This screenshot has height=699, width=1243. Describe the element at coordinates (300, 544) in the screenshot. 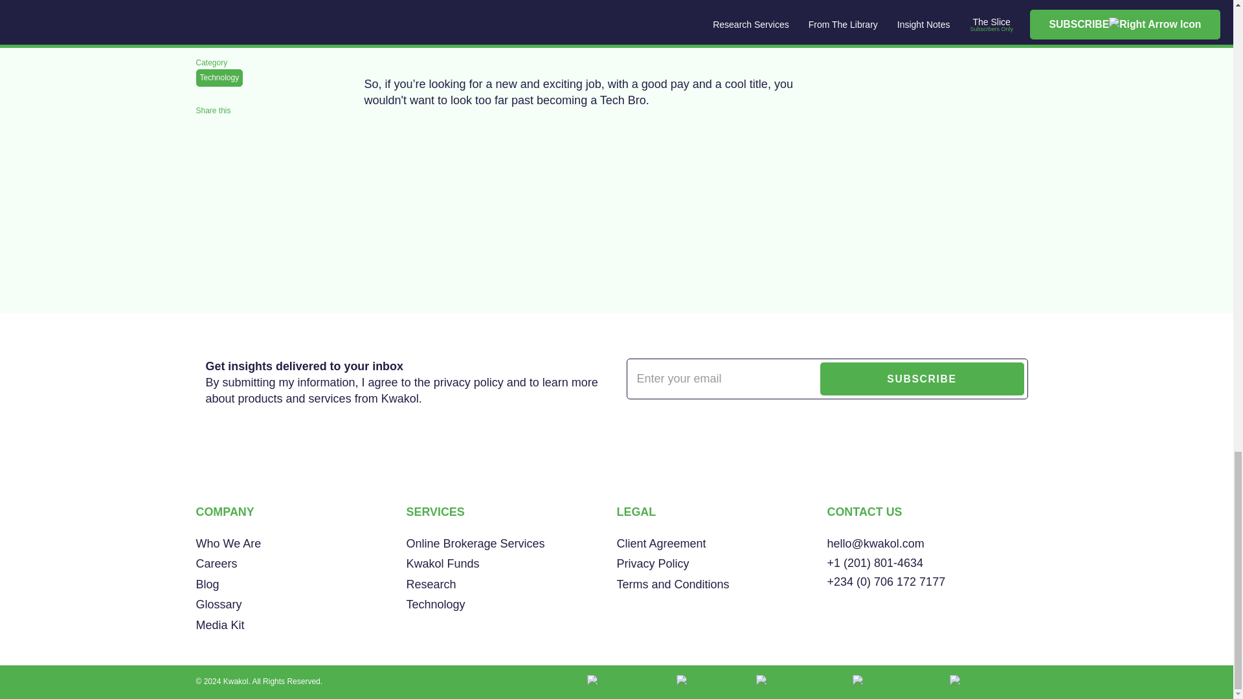

I see `Who We Are` at that location.